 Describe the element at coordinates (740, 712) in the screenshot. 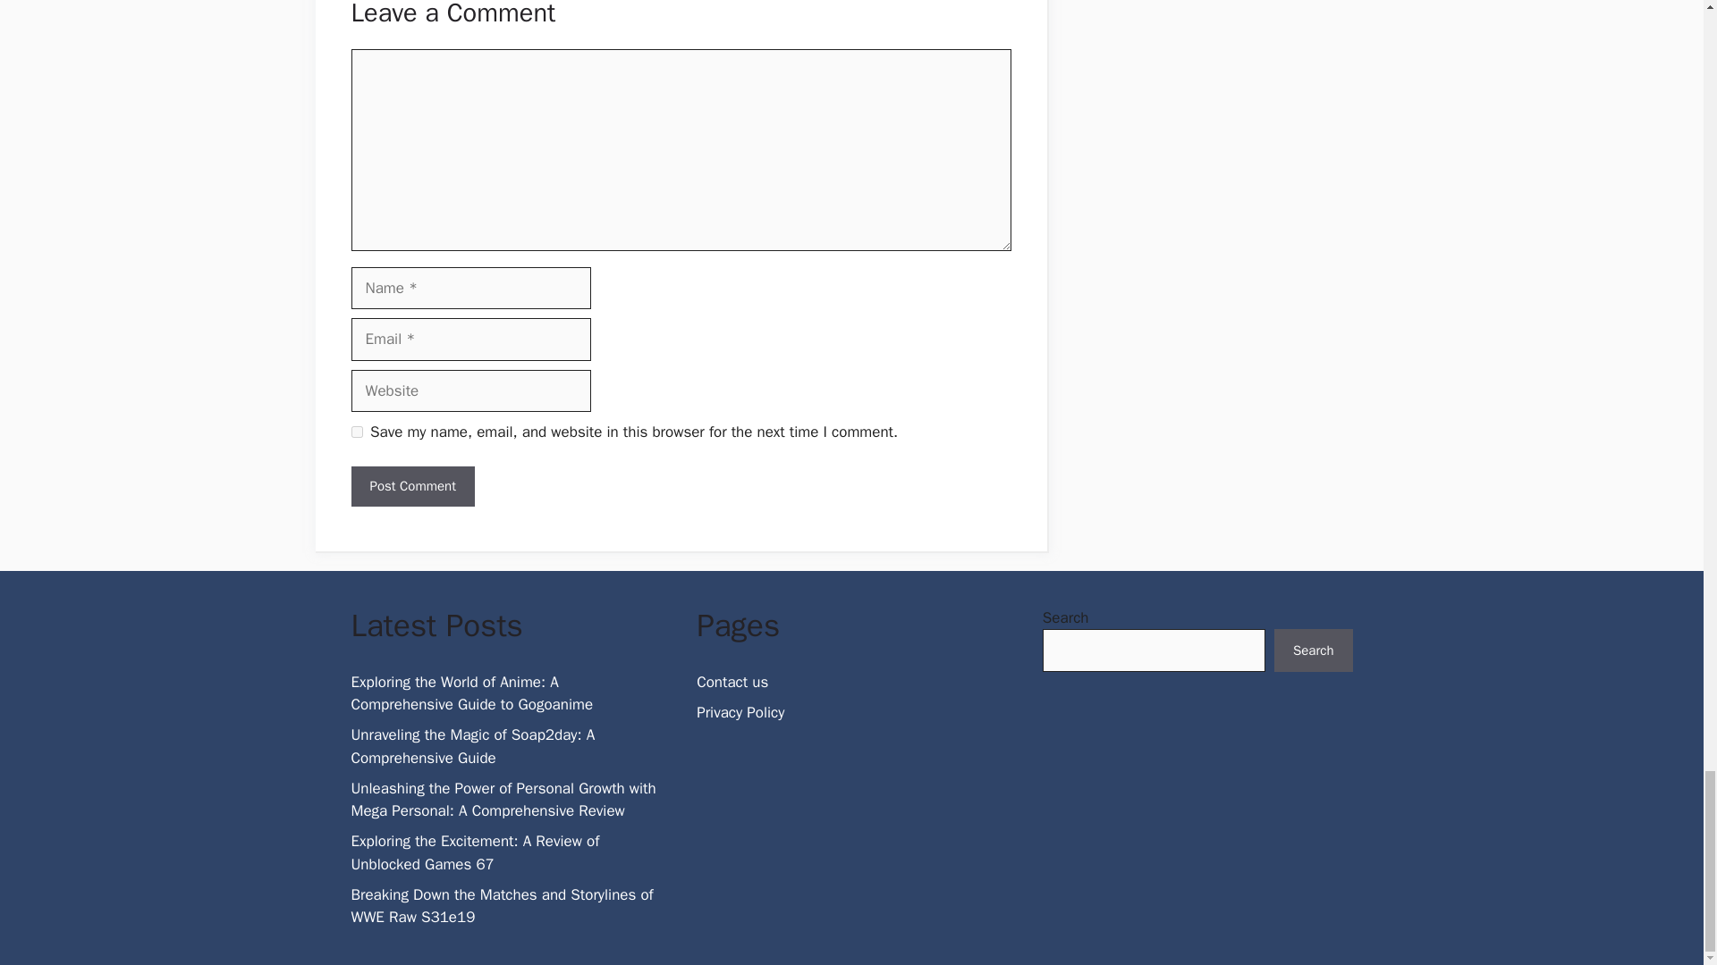

I see `Privacy Policy` at that location.